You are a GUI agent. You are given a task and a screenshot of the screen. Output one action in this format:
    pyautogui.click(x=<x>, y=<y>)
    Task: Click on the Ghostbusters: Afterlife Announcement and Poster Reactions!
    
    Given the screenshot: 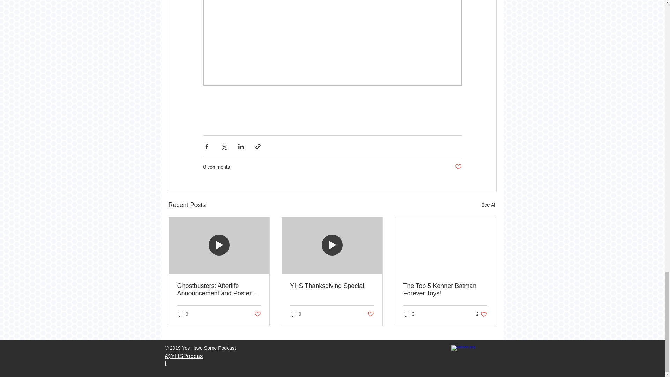 What is the action you would take?
    pyautogui.click(x=183, y=314)
    